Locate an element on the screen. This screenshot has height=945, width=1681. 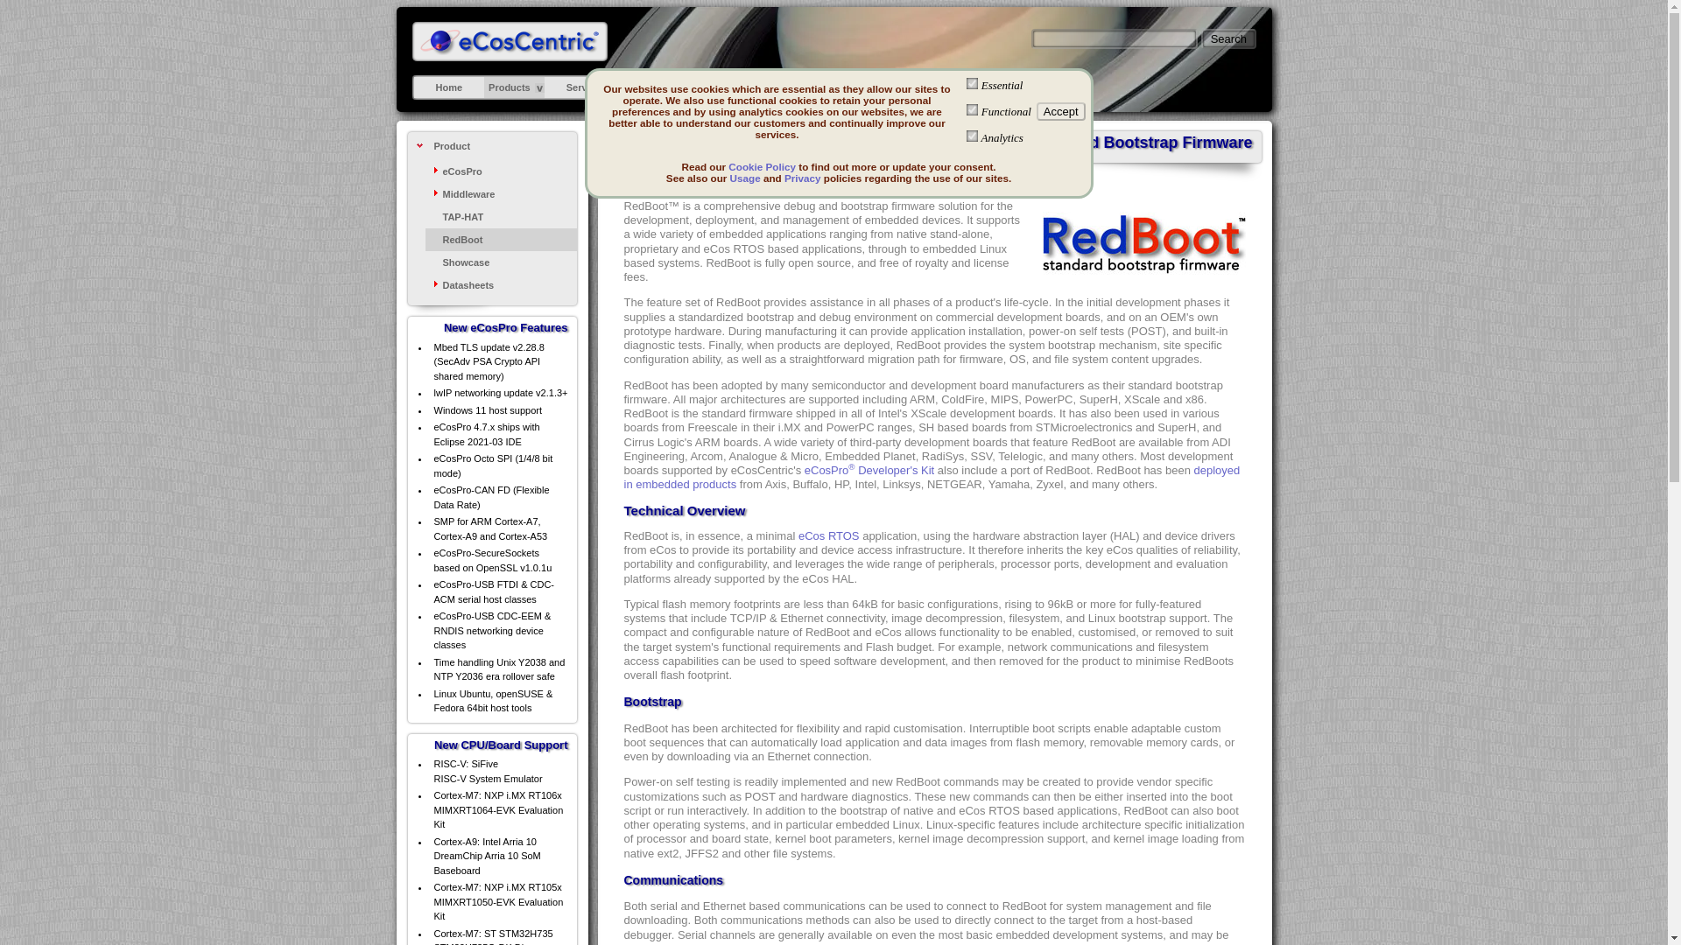
Privacy is located at coordinates (803, 177).